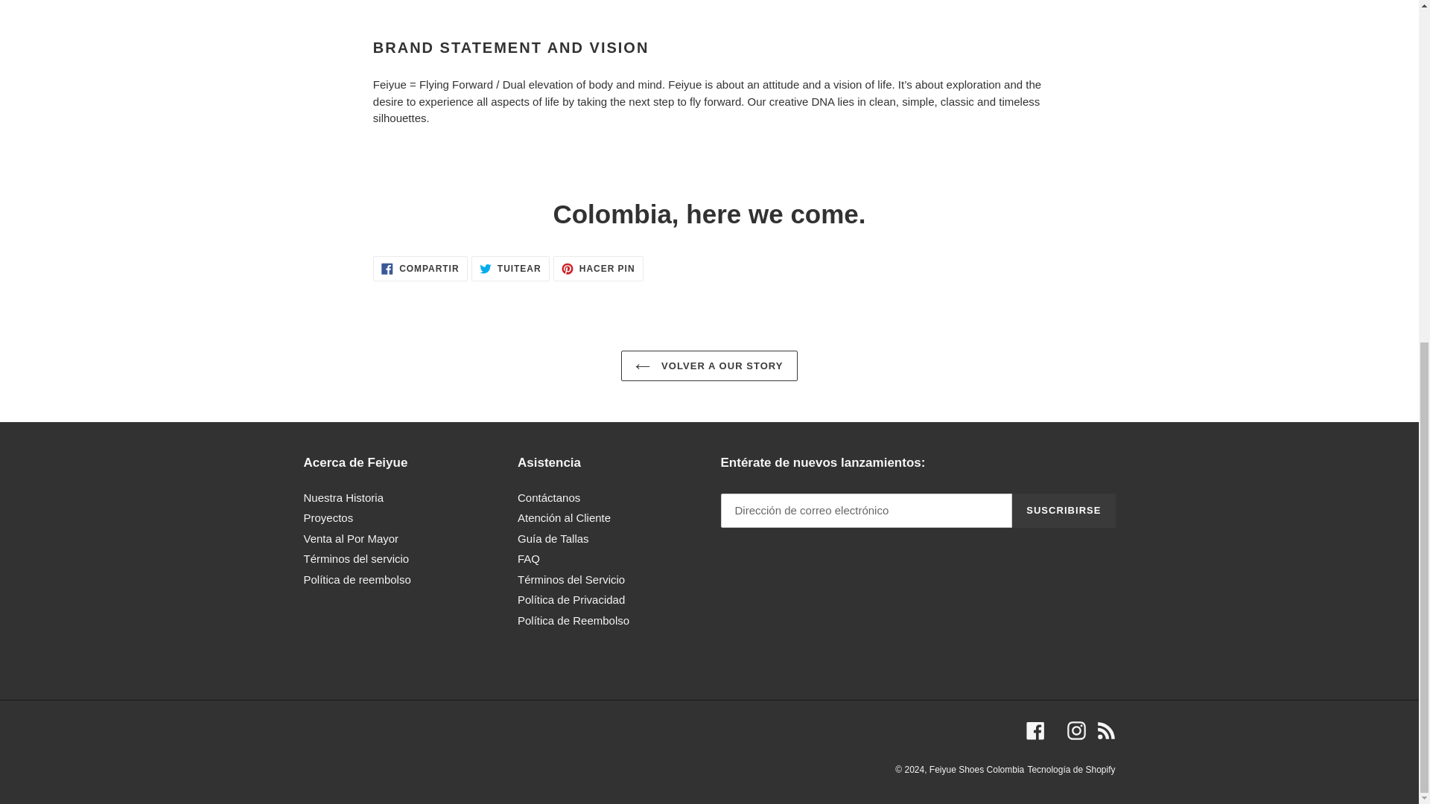  I want to click on FAQ, so click(708, 366).